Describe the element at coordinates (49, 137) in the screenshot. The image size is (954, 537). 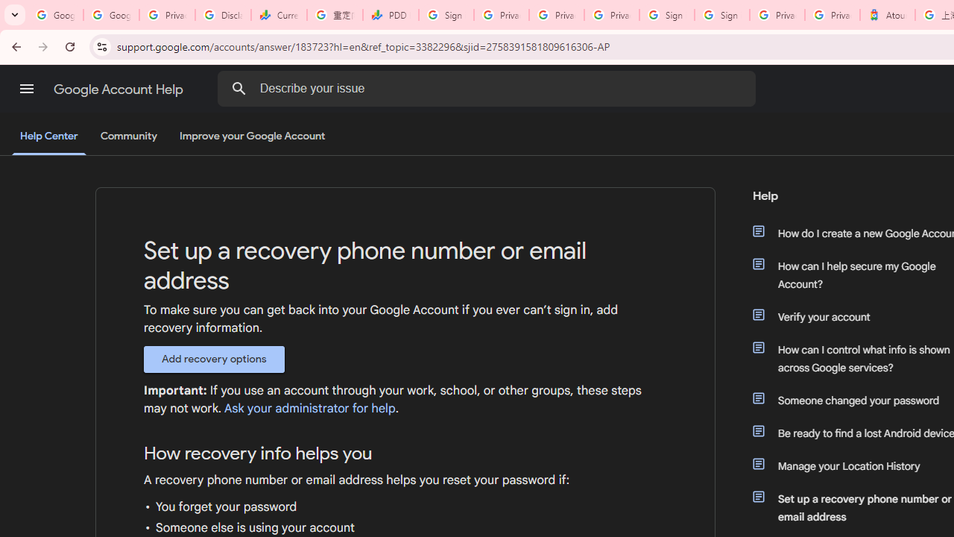
I see `Help Center` at that location.